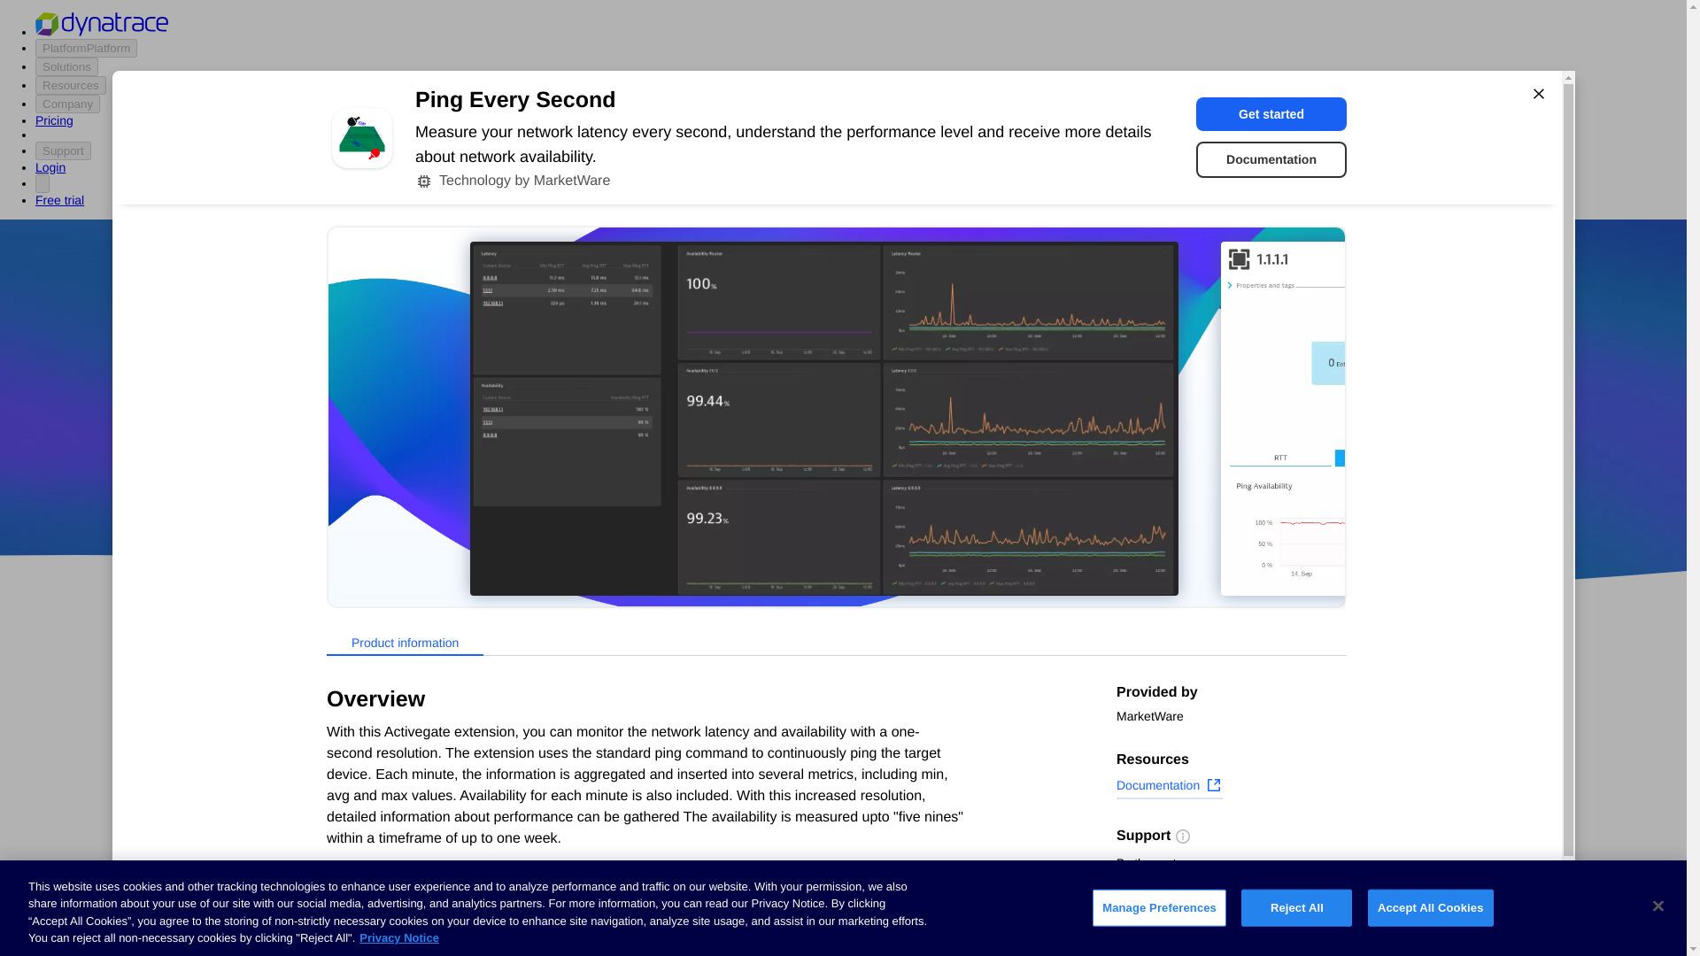  I want to click on Certified Partners, so click(361, 715).